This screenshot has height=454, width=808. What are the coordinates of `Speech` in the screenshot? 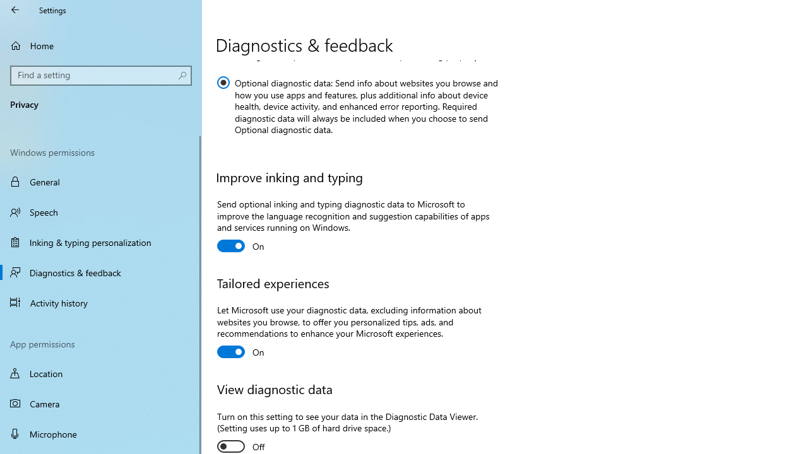 It's located at (101, 212).